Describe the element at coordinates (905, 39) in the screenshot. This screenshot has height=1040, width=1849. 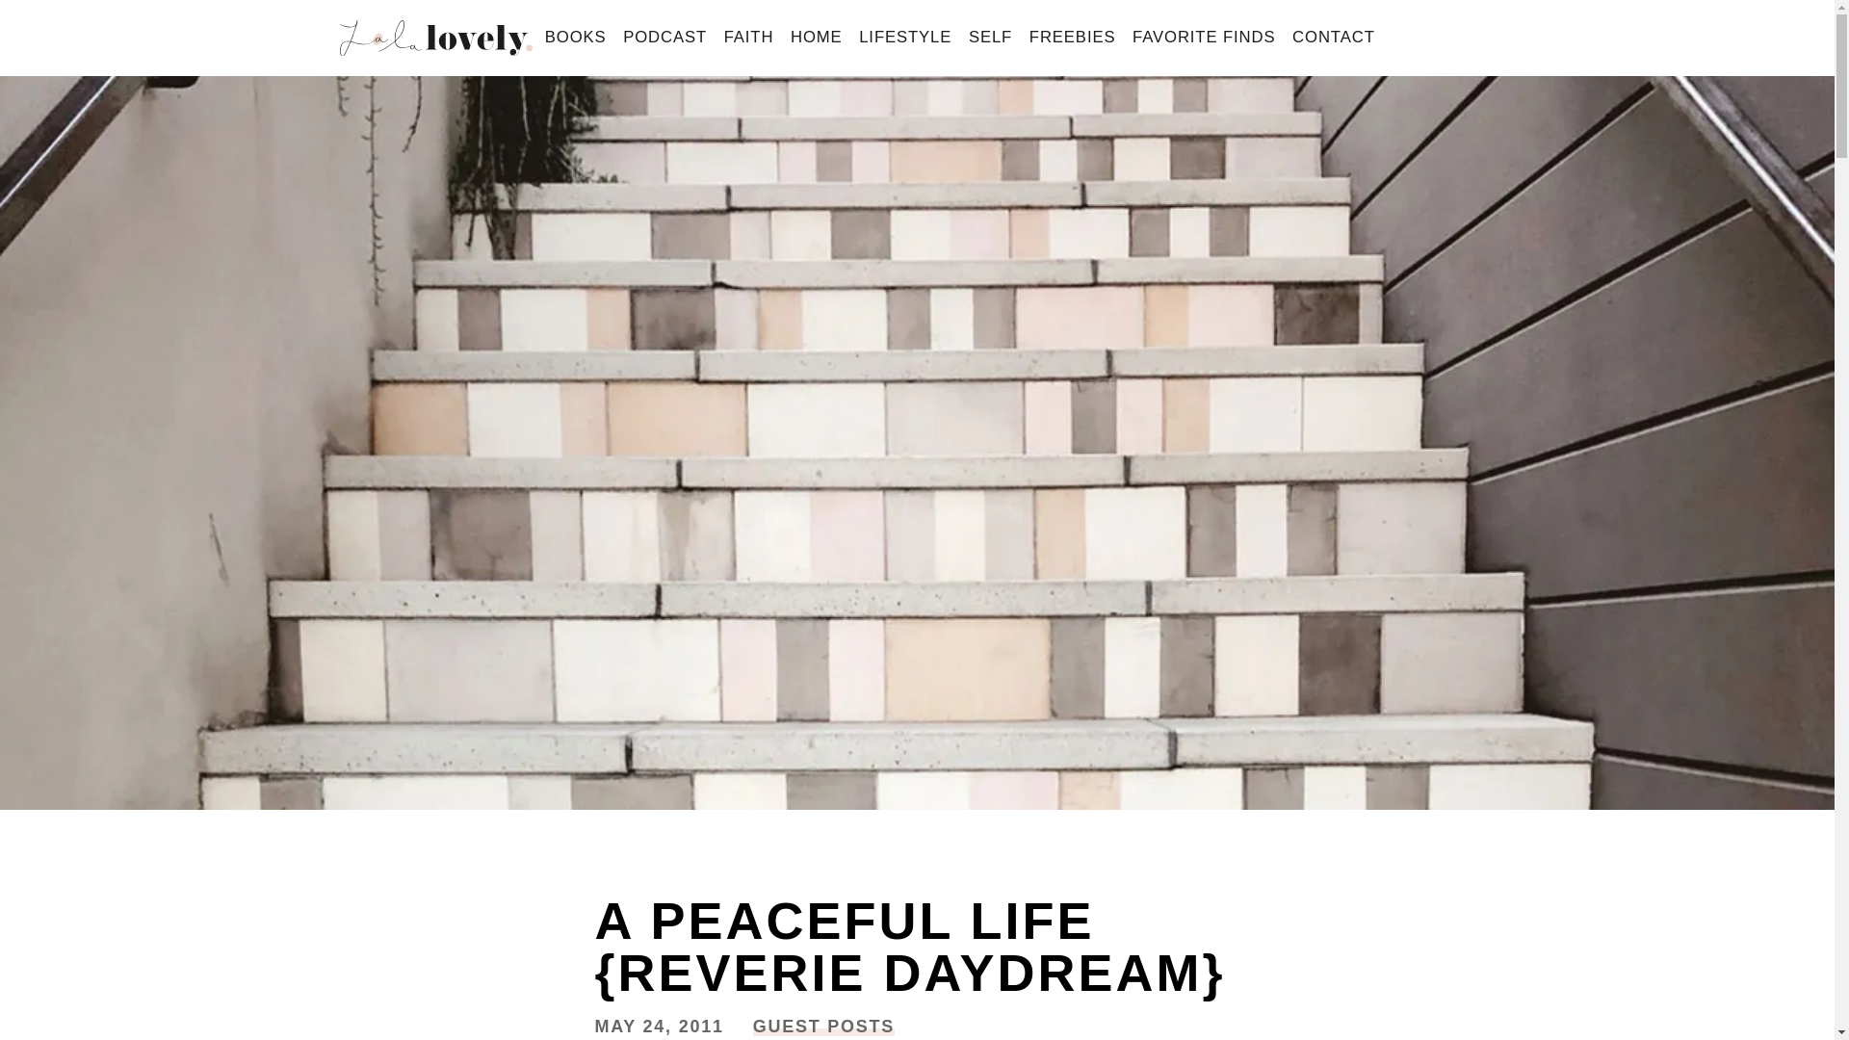
I see `LIFESTYLE` at that location.